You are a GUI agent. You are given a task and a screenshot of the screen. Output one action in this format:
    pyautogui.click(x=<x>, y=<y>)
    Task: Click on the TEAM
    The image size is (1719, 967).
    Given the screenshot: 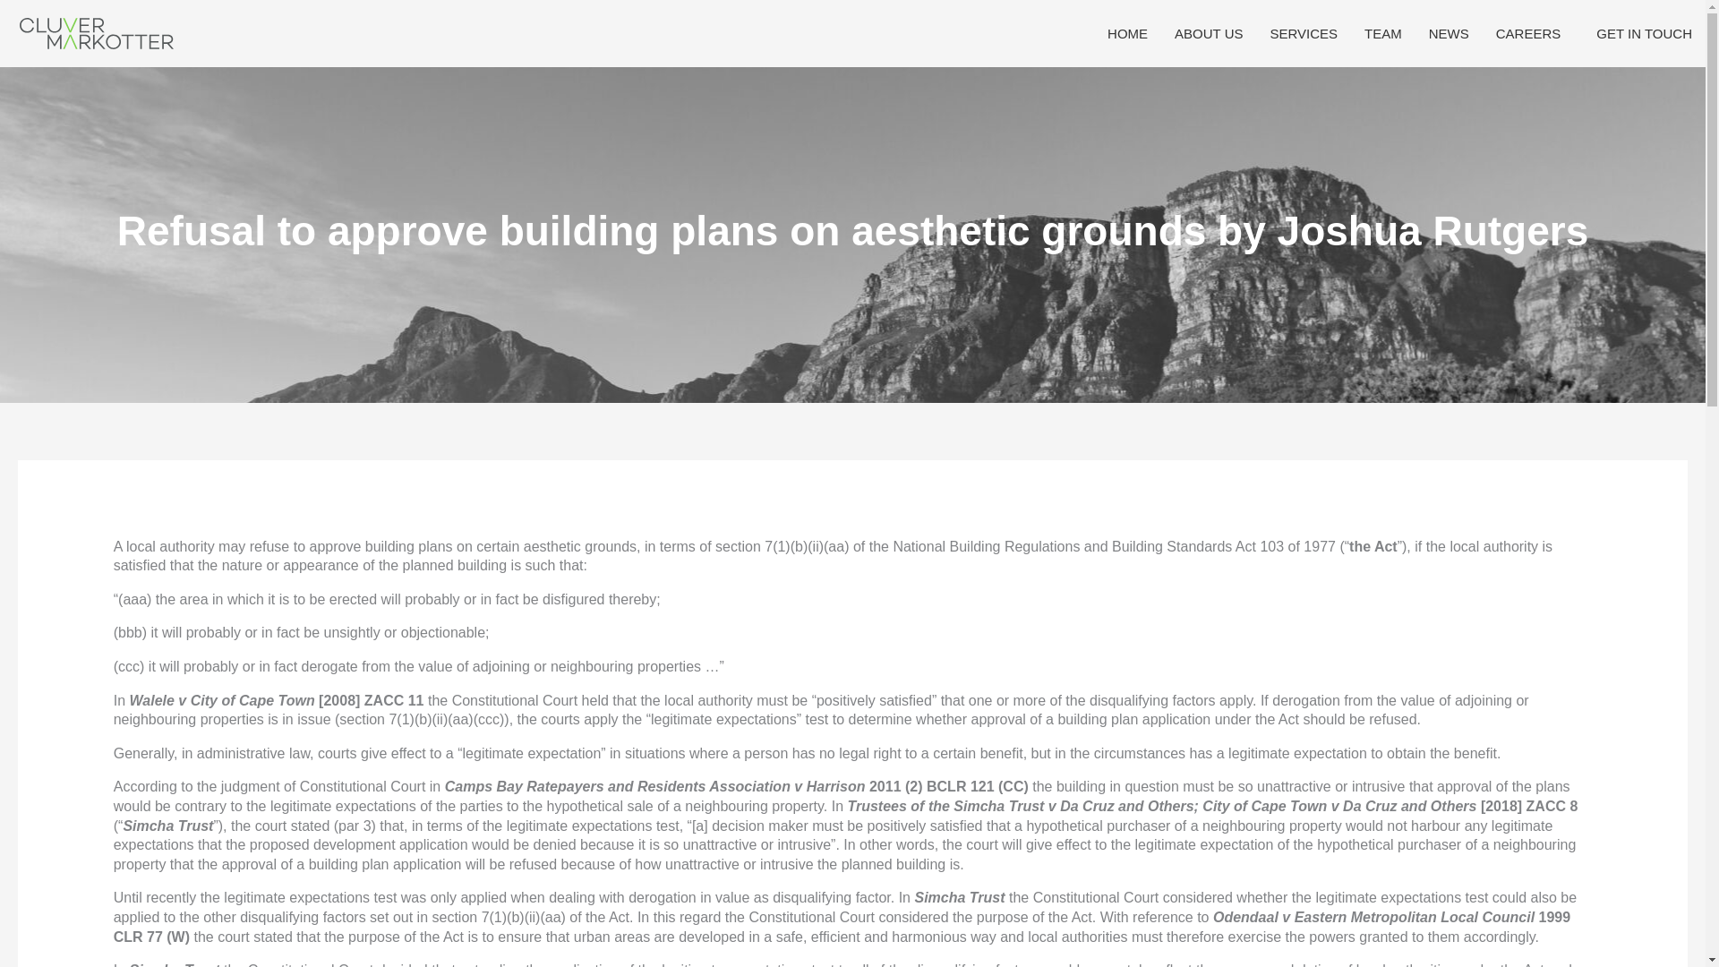 What is the action you would take?
    pyautogui.click(x=1382, y=34)
    